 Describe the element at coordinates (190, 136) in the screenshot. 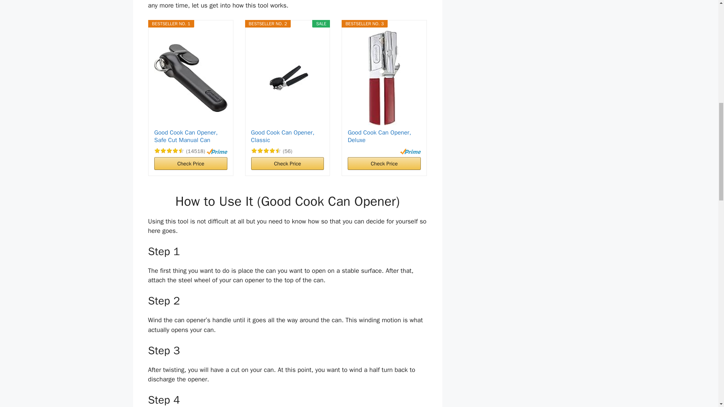

I see `Good Cook Can Opener, Safe Cut Manual Can Opener, no...` at that location.